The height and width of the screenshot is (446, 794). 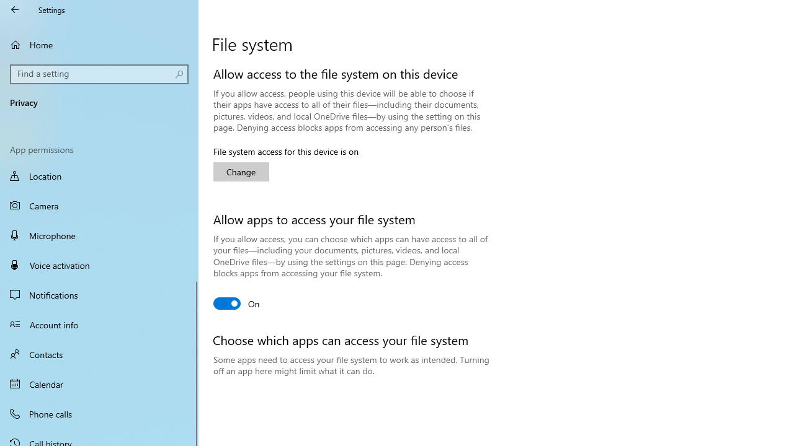 What do you see at coordinates (99, 206) in the screenshot?
I see `Camera` at bounding box center [99, 206].